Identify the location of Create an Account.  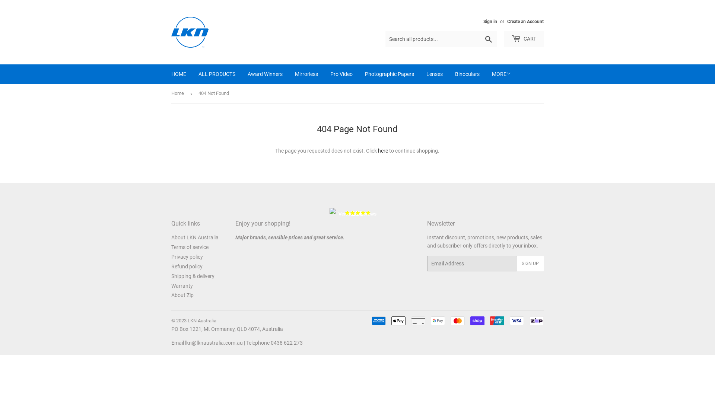
(525, 22).